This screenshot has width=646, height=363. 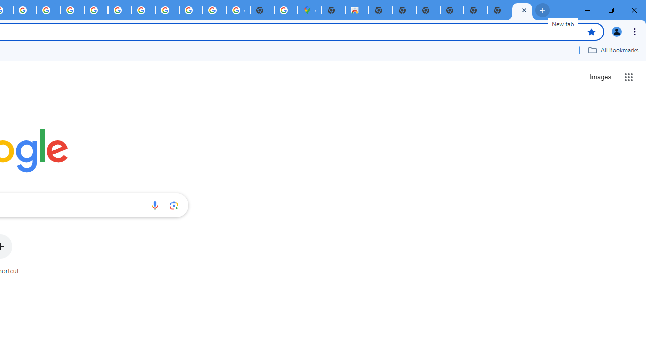 I want to click on Search by voice, so click(x=155, y=205).